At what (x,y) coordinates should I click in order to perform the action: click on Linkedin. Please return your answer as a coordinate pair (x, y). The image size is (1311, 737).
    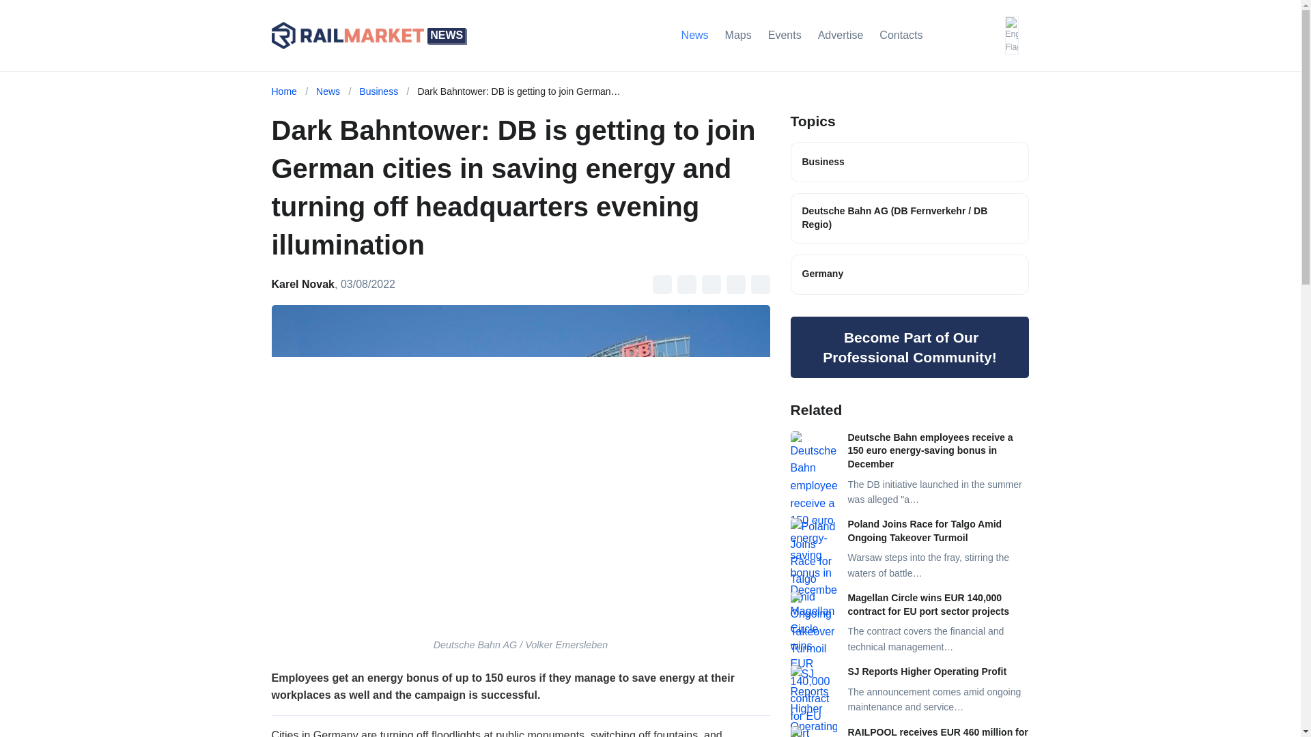
    Looking at the image, I should click on (736, 284).